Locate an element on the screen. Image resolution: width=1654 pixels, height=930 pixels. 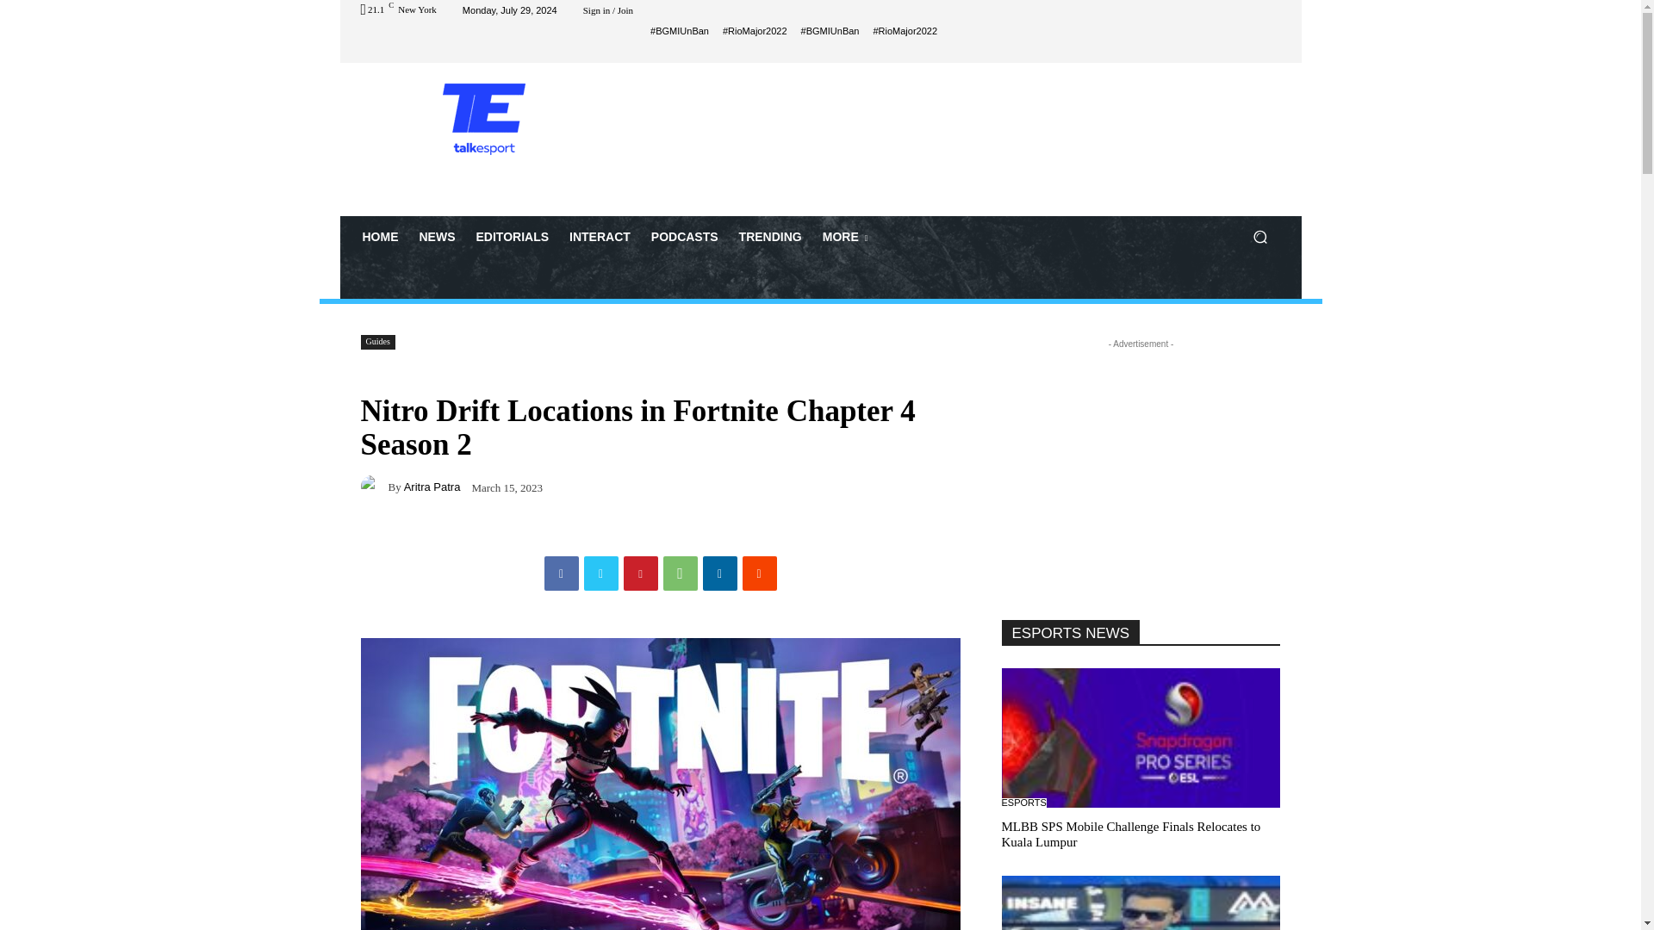
Facebook is located at coordinates (562, 573).